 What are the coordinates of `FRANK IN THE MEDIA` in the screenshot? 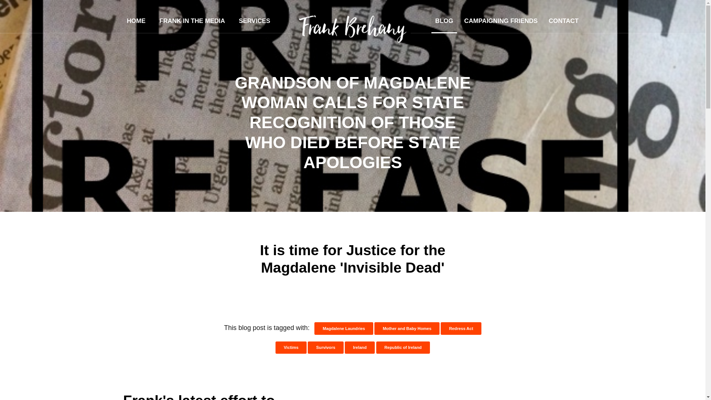 It's located at (192, 16).